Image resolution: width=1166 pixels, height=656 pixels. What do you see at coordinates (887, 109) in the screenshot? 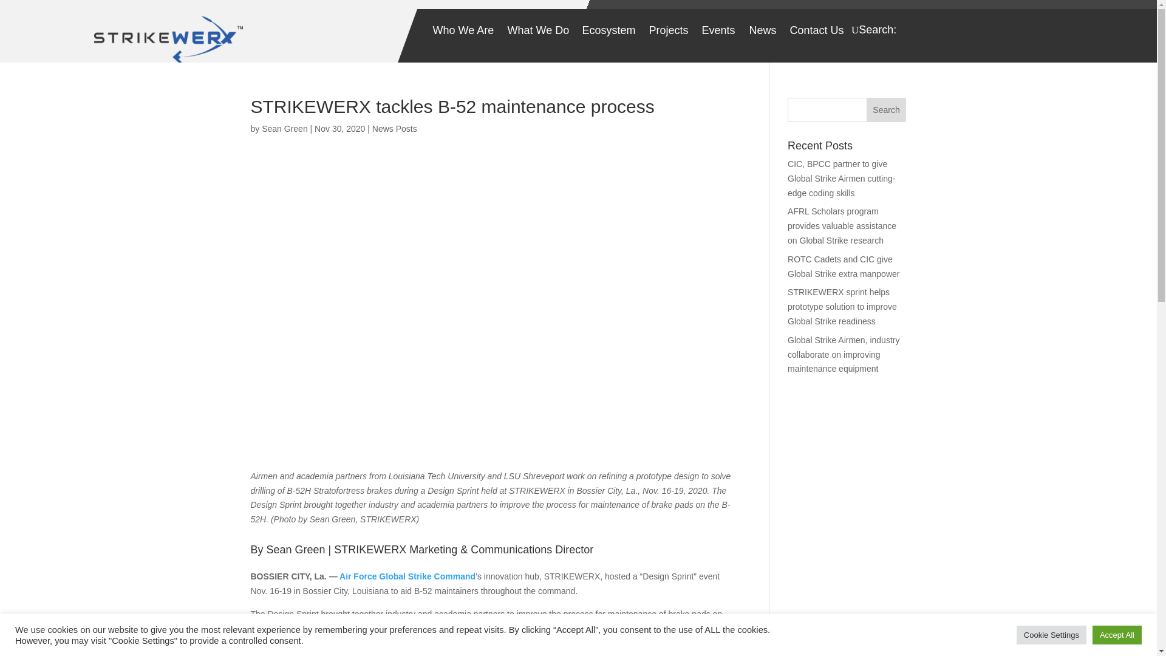
I see `Search` at bounding box center [887, 109].